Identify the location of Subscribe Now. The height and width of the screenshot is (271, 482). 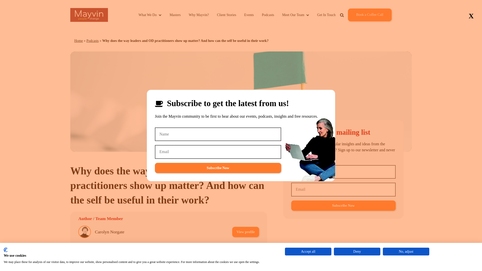
(343, 206).